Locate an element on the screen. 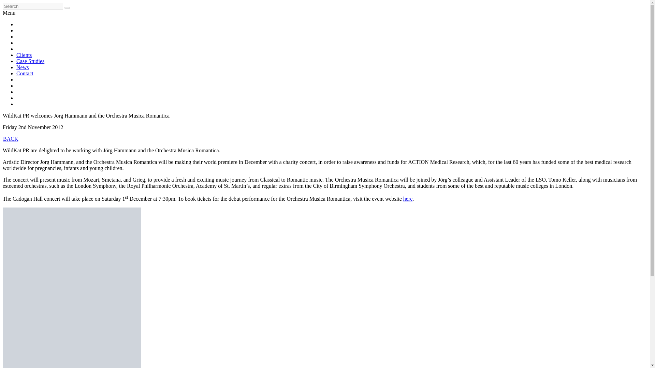 The image size is (655, 368). Case Studies is located at coordinates (30, 61).